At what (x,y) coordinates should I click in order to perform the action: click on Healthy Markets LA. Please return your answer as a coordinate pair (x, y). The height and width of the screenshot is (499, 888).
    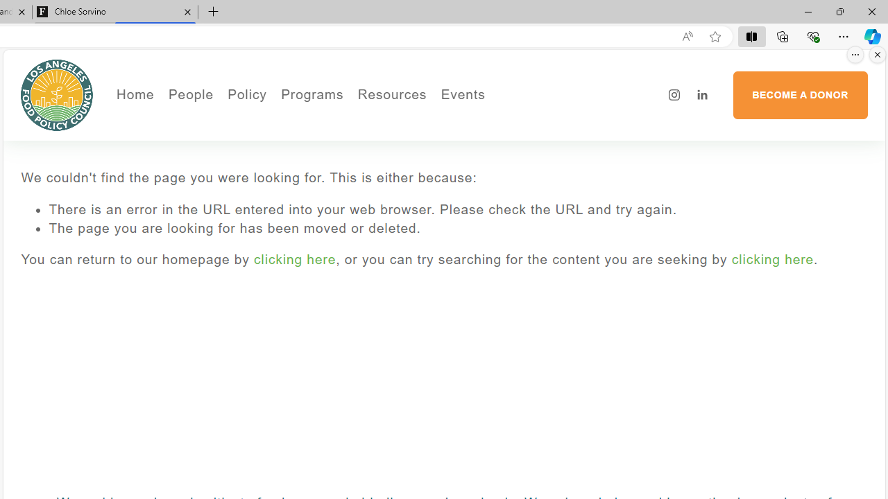
    Looking at the image, I should click on (350, 122).